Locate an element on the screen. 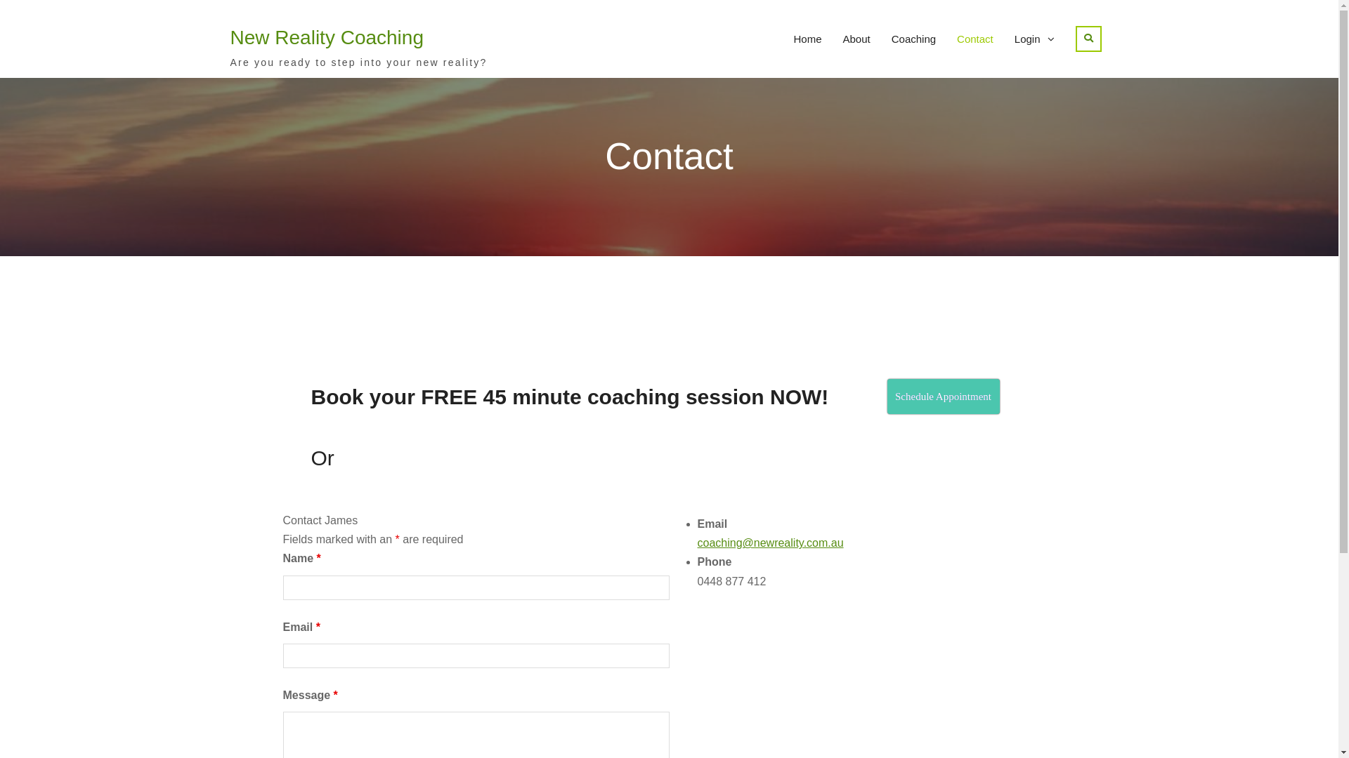 This screenshot has width=1349, height=758. Search is located at coordinates (1088, 39).